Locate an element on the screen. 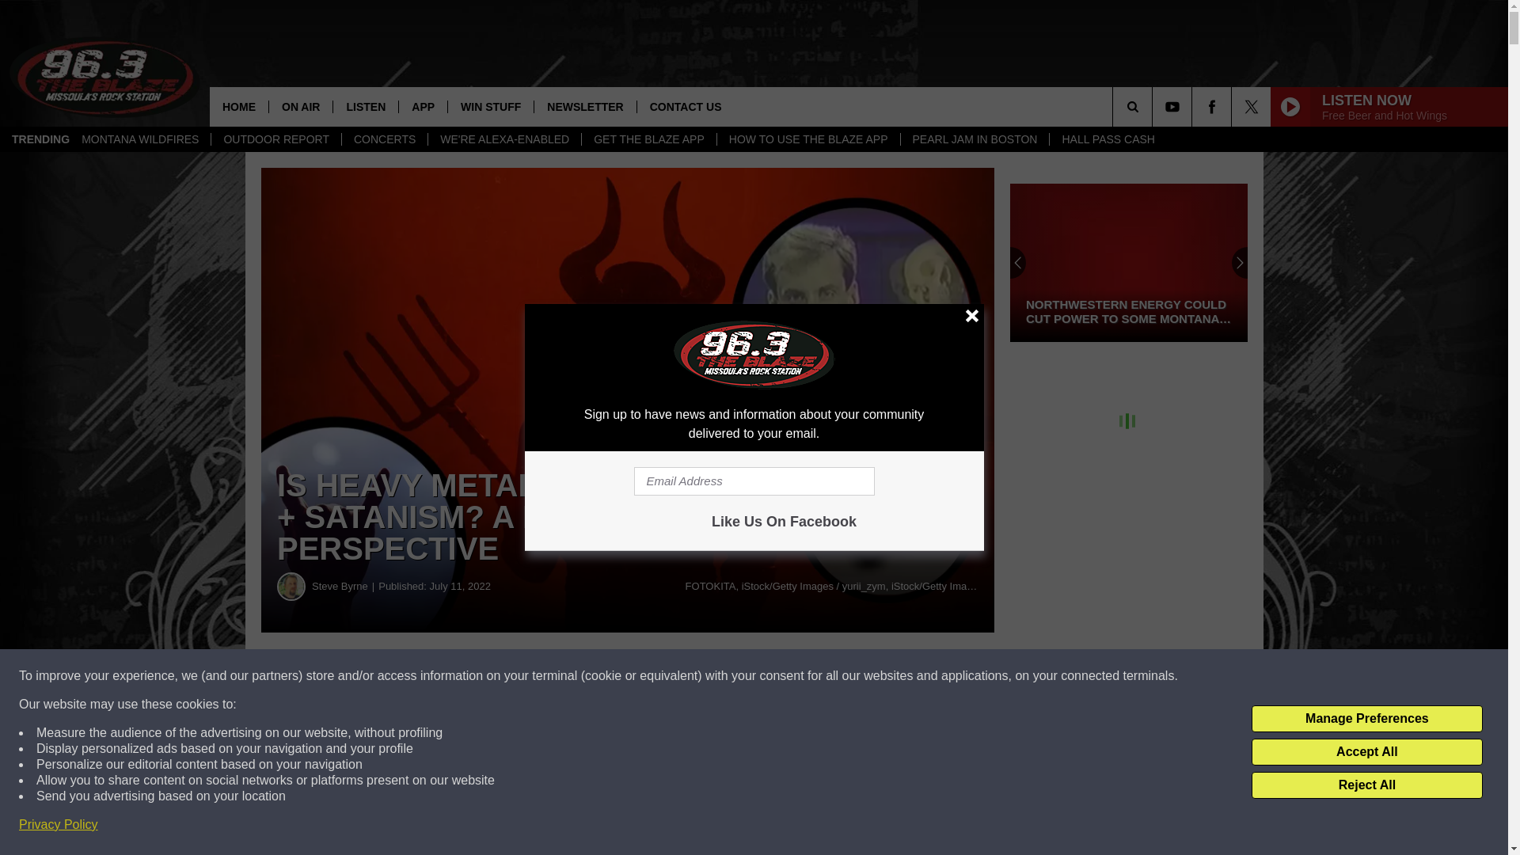  CONCERTS is located at coordinates (383, 139).